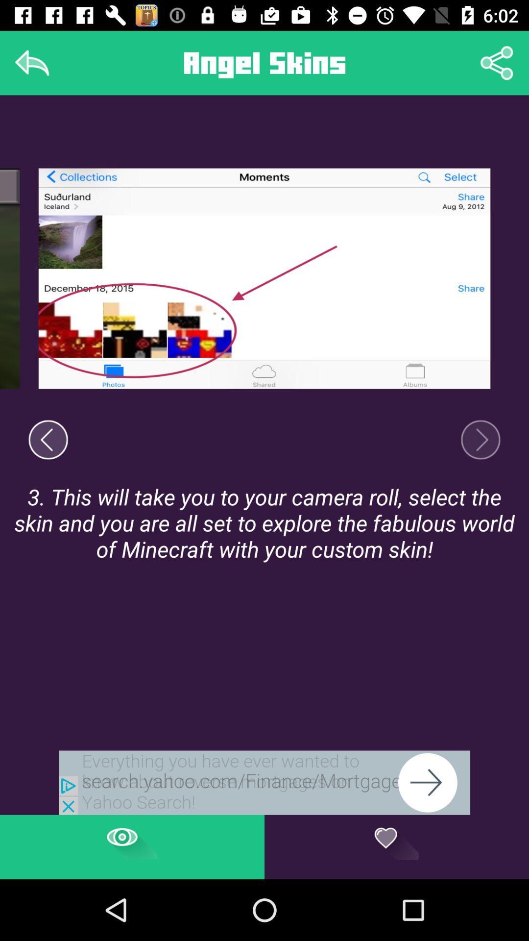  What do you see at coordinates (481, 440) in the screenshot?
I see `camera for photography` at bounding box center [481, 440].